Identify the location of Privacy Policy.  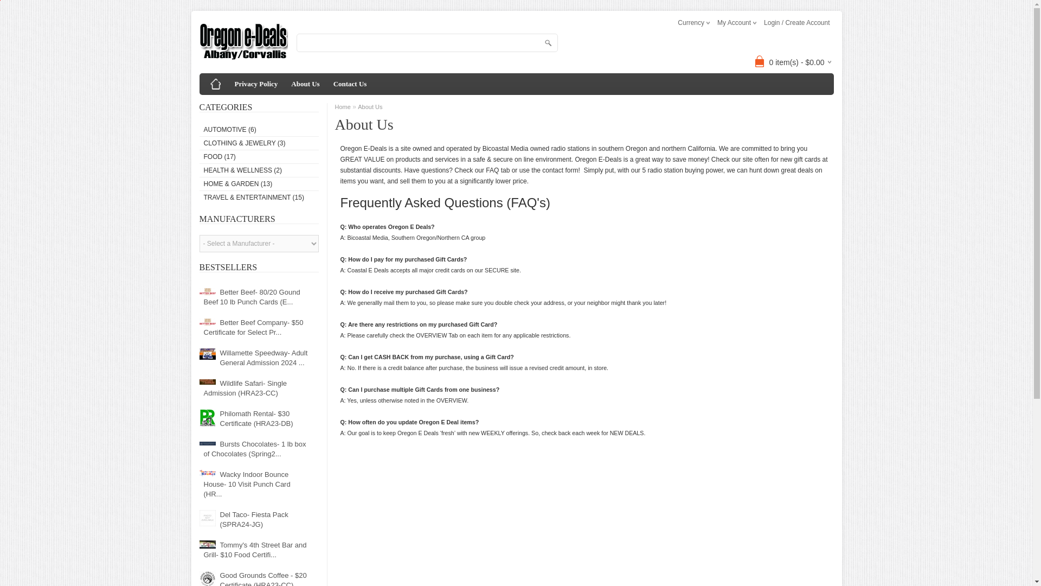
(256, 84).